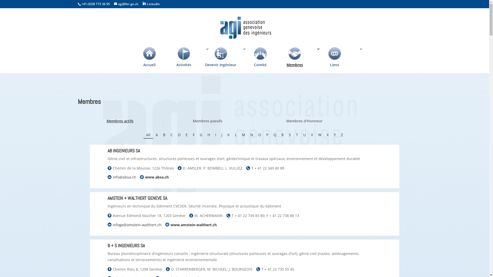 This screenshot has height=277, width=493. I want to click on S, so click(290, 135).